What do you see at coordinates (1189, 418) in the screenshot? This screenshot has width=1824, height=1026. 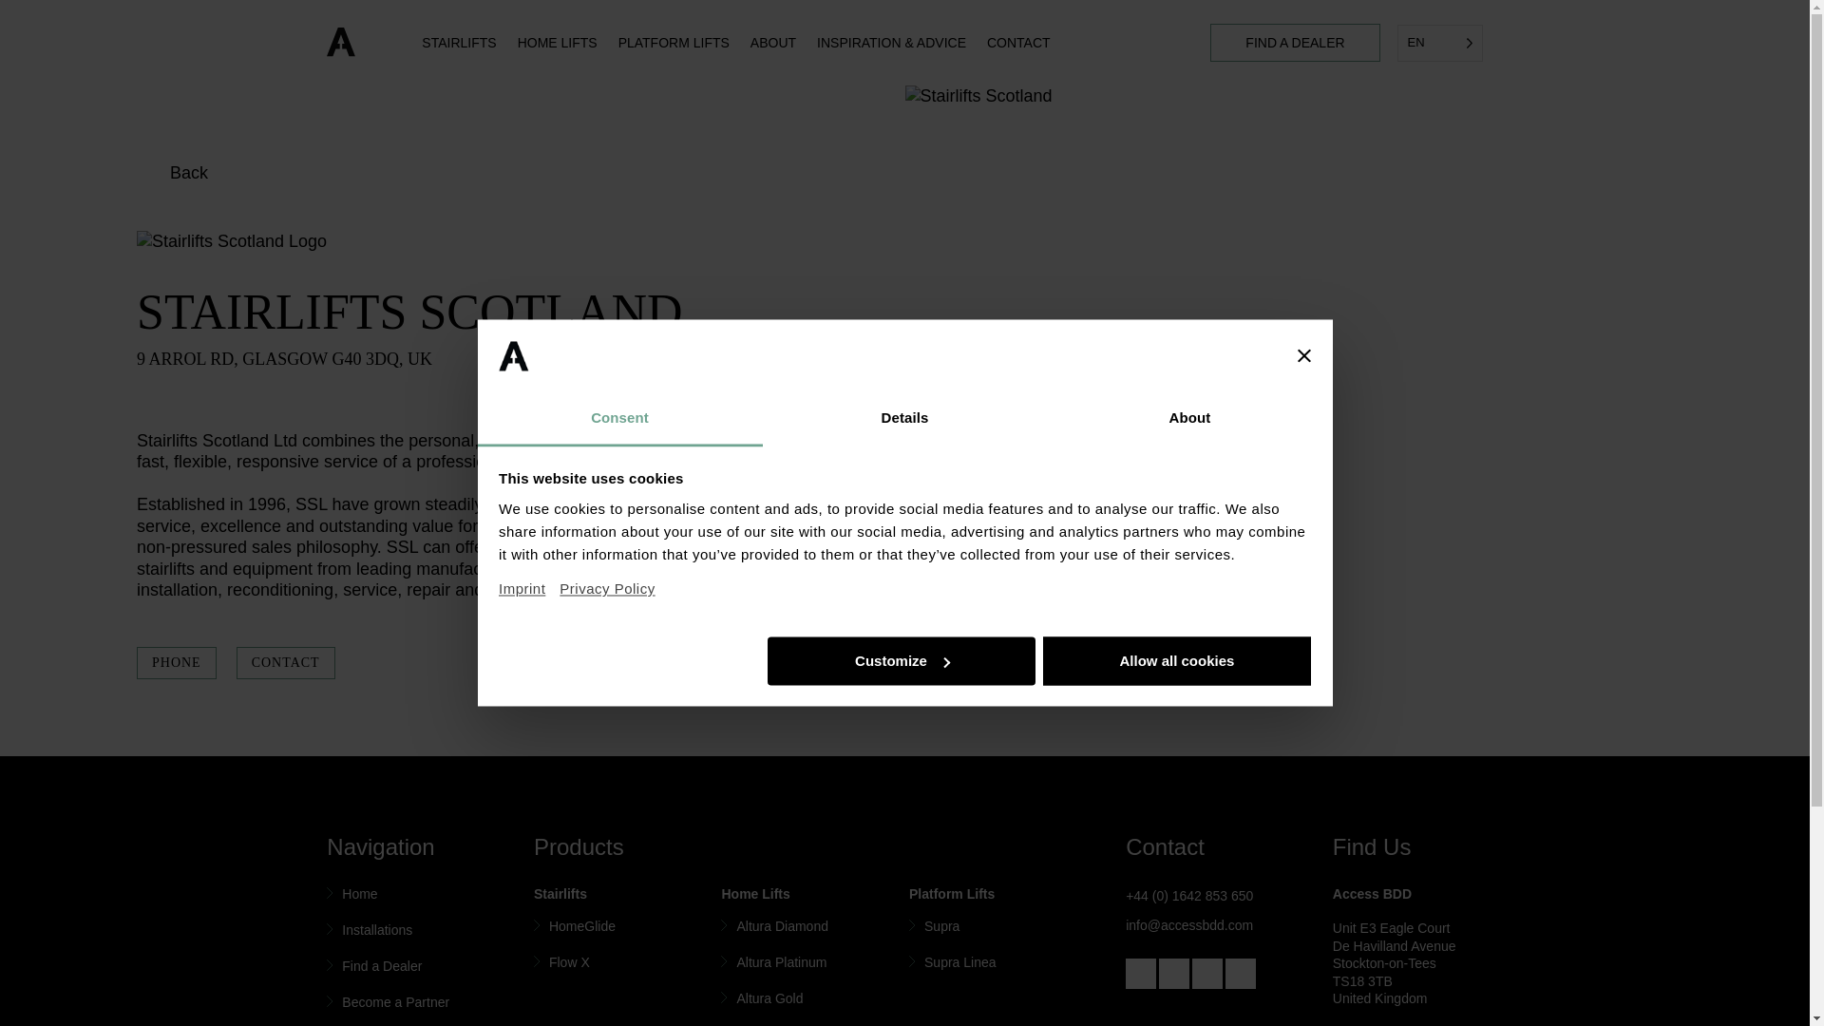 I see `About` at bounding box center [1189, 418].